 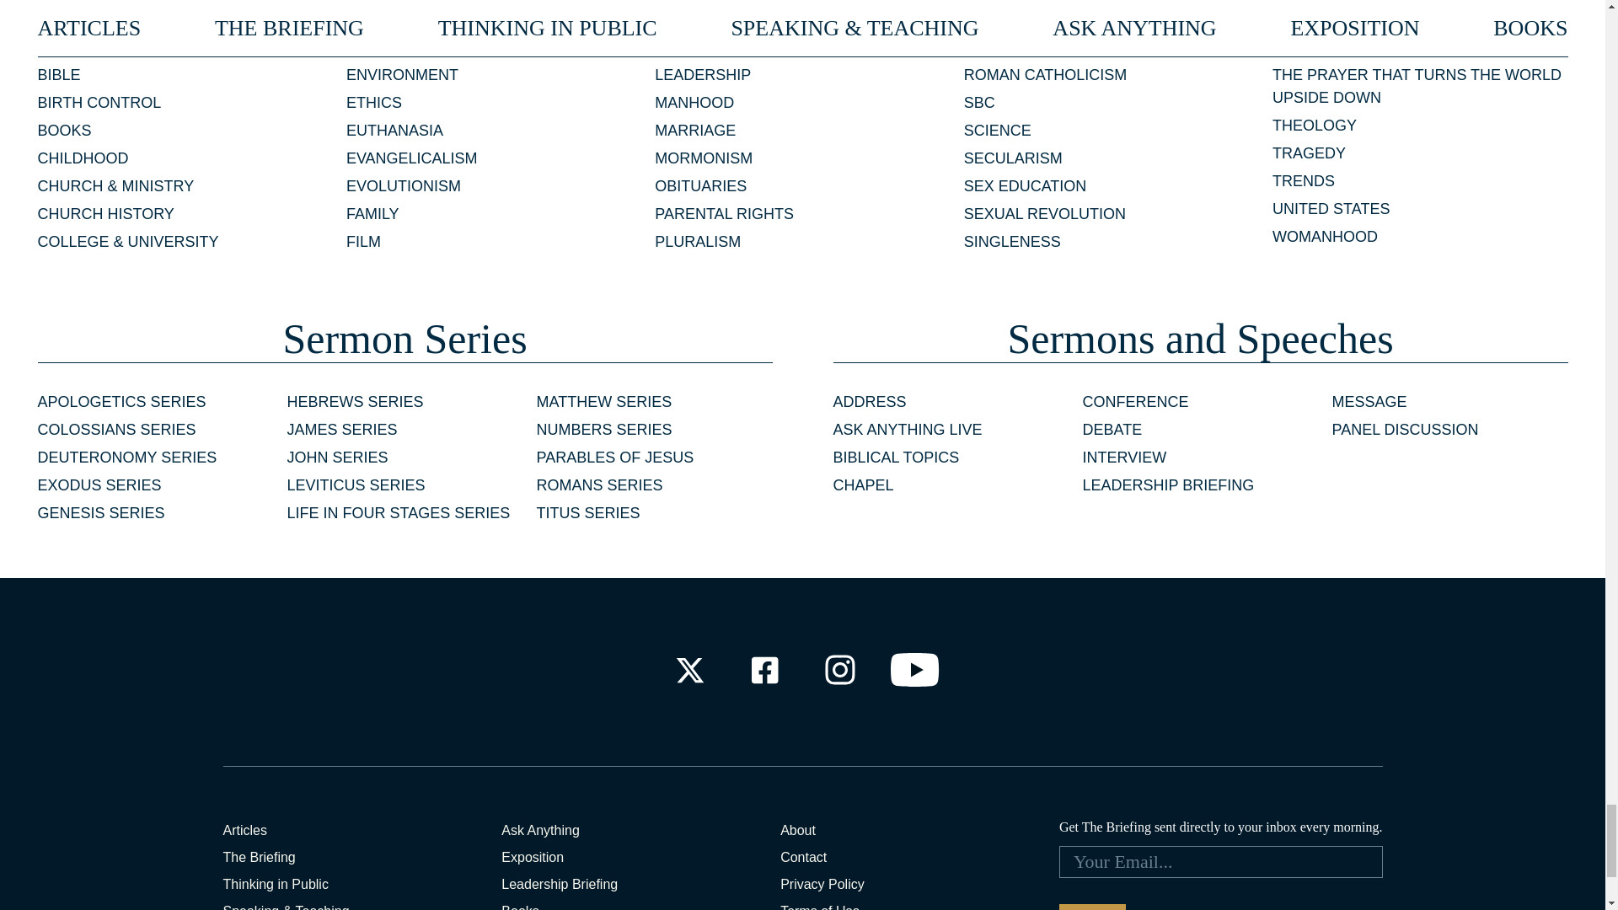 I want to click on Check out our Youtube Channel, so click(x=915, y=670).